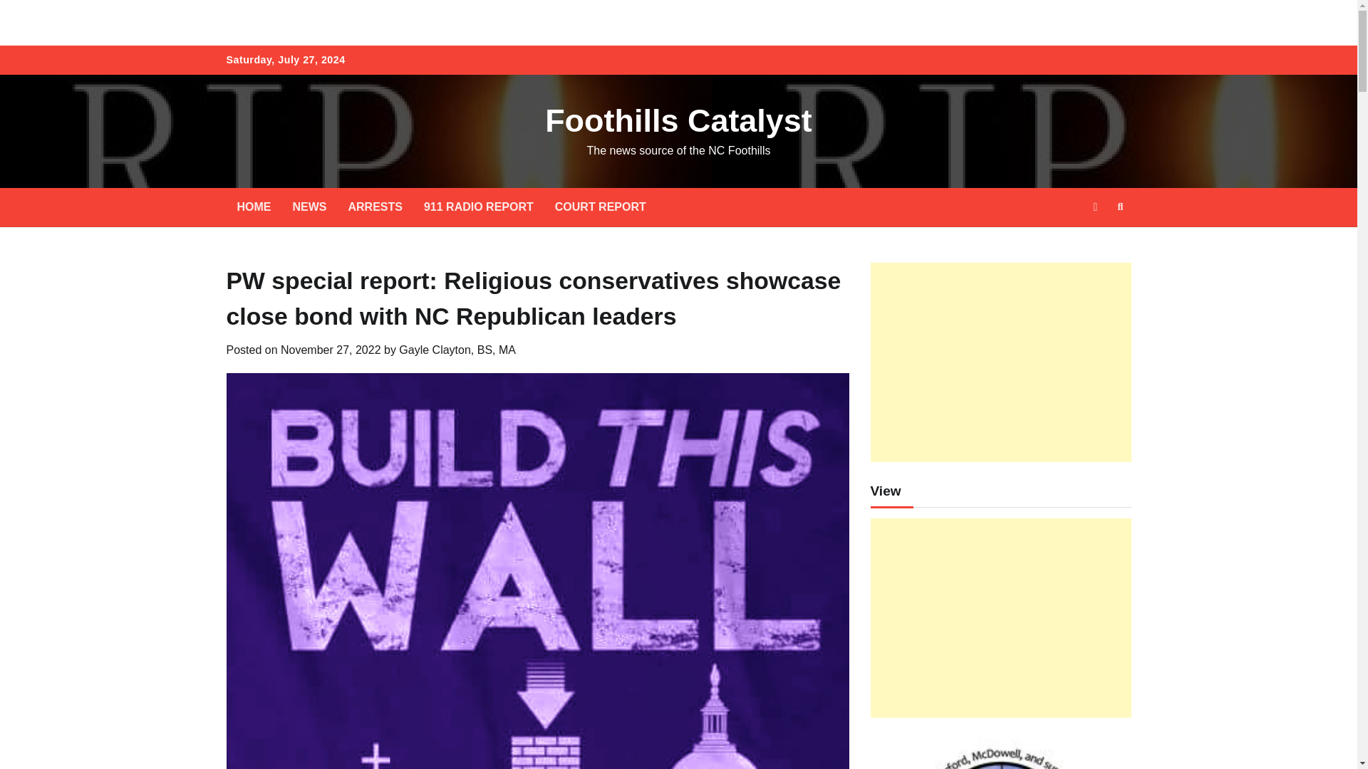 Image resolution: width=1368 pixels, height=769 pixels. What do you see at coordinates (457, 350) in the screenshot?
I see `Gayle Clayton, BS, MA` at bounding box center [457, 350].